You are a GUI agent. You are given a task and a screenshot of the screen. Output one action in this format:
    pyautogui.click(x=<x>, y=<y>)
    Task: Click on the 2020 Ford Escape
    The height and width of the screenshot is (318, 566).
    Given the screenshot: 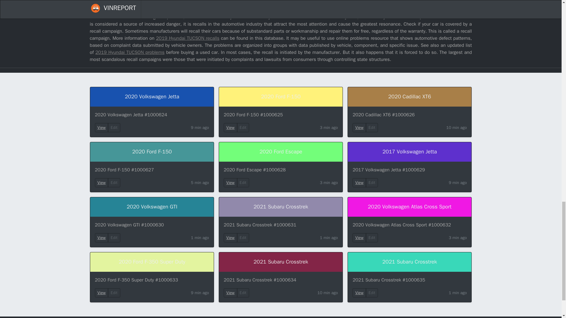 What is the action you would take?
    pyautogui.click(x=281, y=152)
    